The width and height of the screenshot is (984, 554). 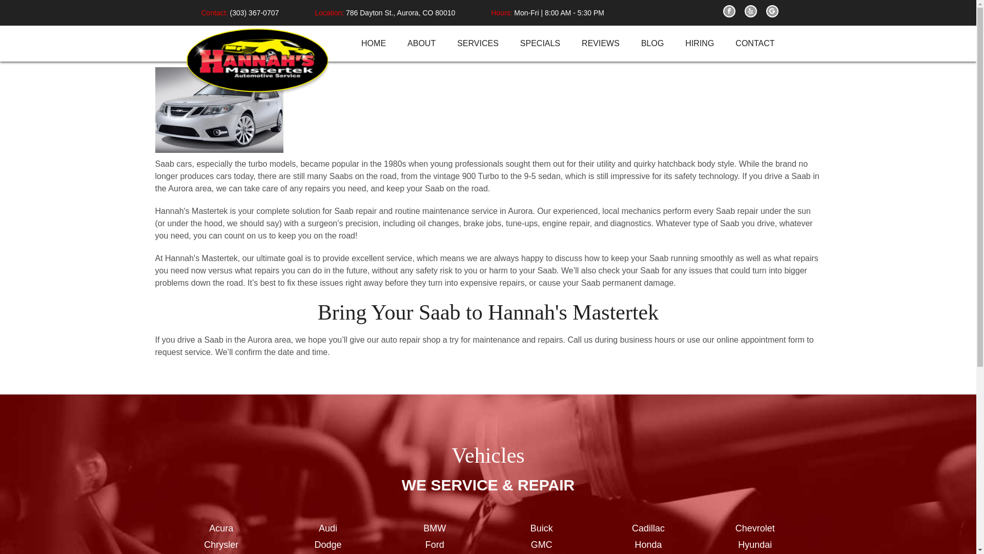 What do you see at coordinates (754, 528) in the screenshot?
I see `Chevrolet` at bounding box center [754, 528].